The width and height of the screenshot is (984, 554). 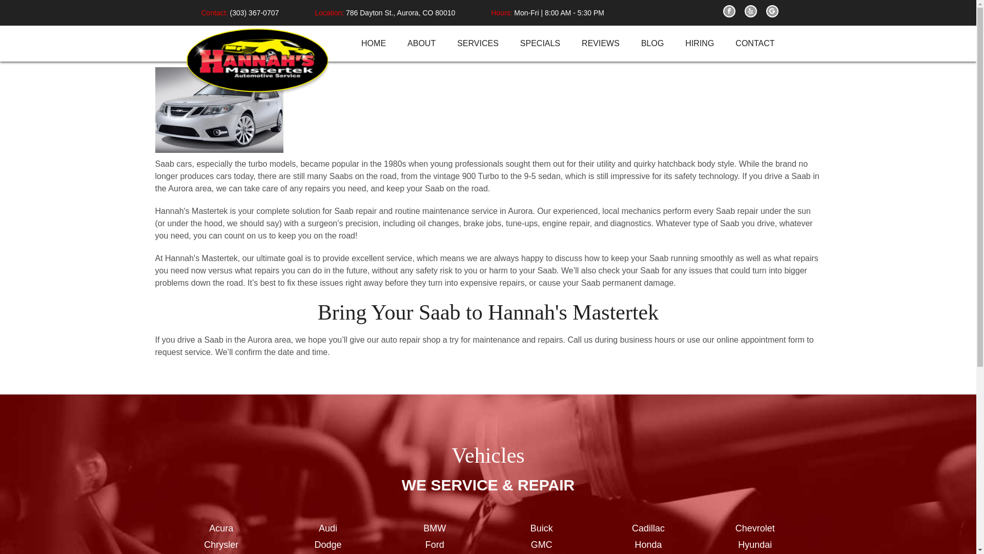 What do you see at coordinates (754, 528) in the screenshot?
I see `Chevrolet` at bounding box center [754, 528].